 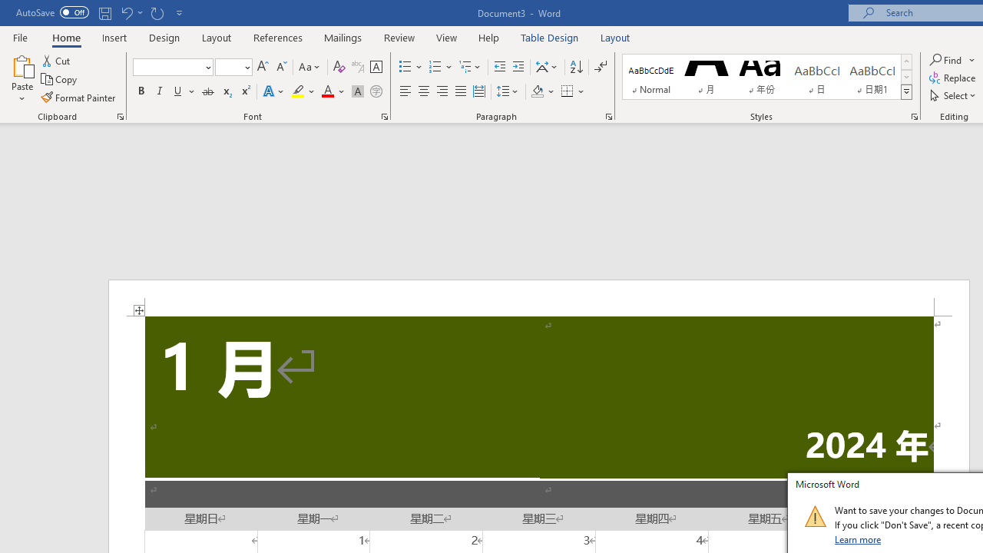 What do you see at coordinates (424, 92) in the screenshot?
I see `Center` at bounding box center [424, 92].